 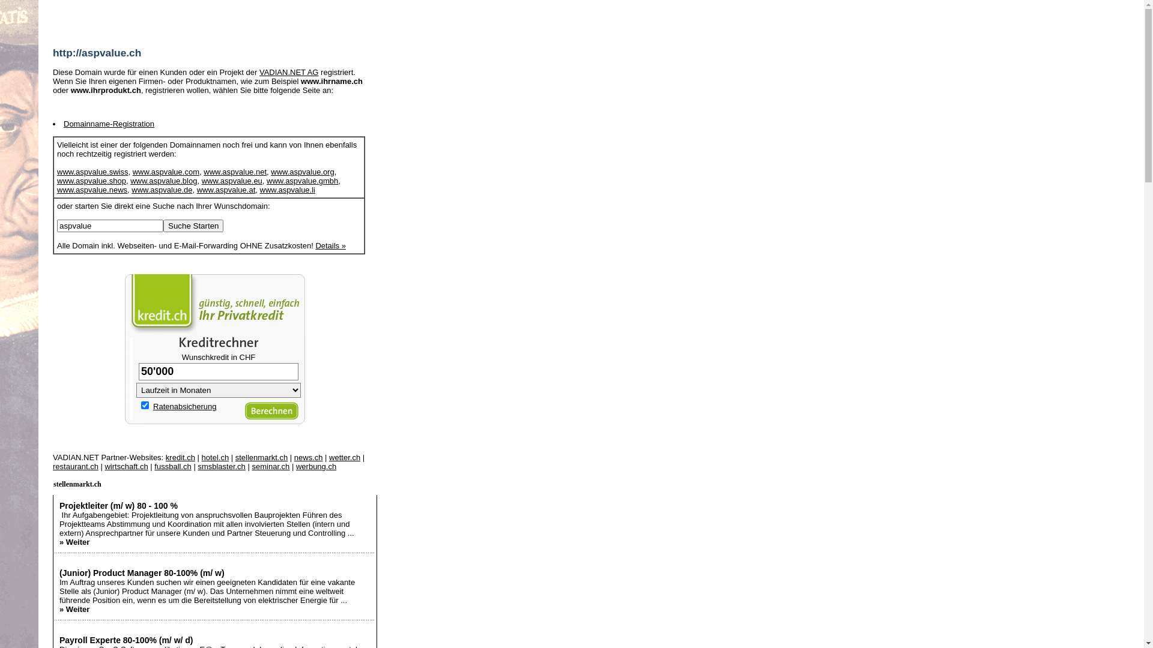 I want to click on VADIAN.NET AG, so click(x=289, y=72).